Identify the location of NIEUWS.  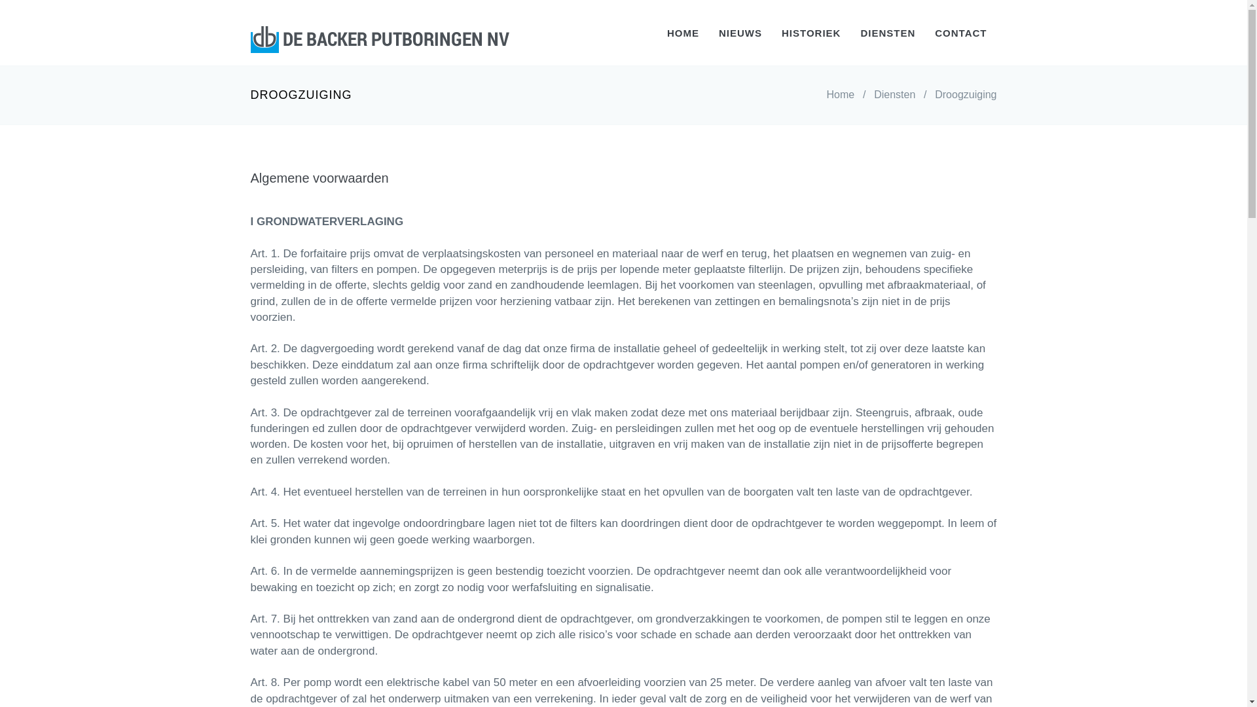
(740, 33).